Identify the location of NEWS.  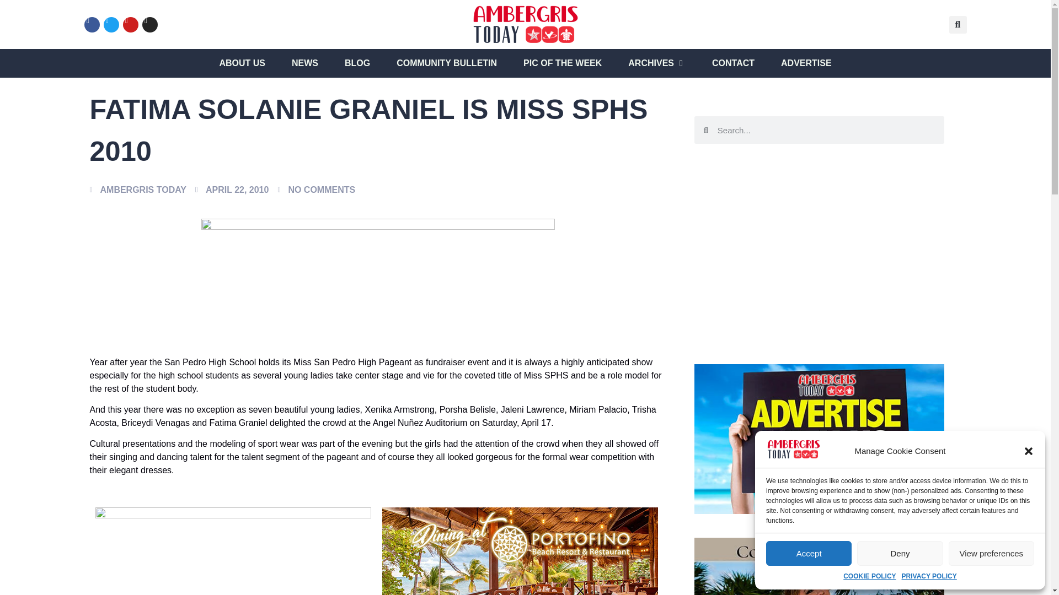
(305, 63).